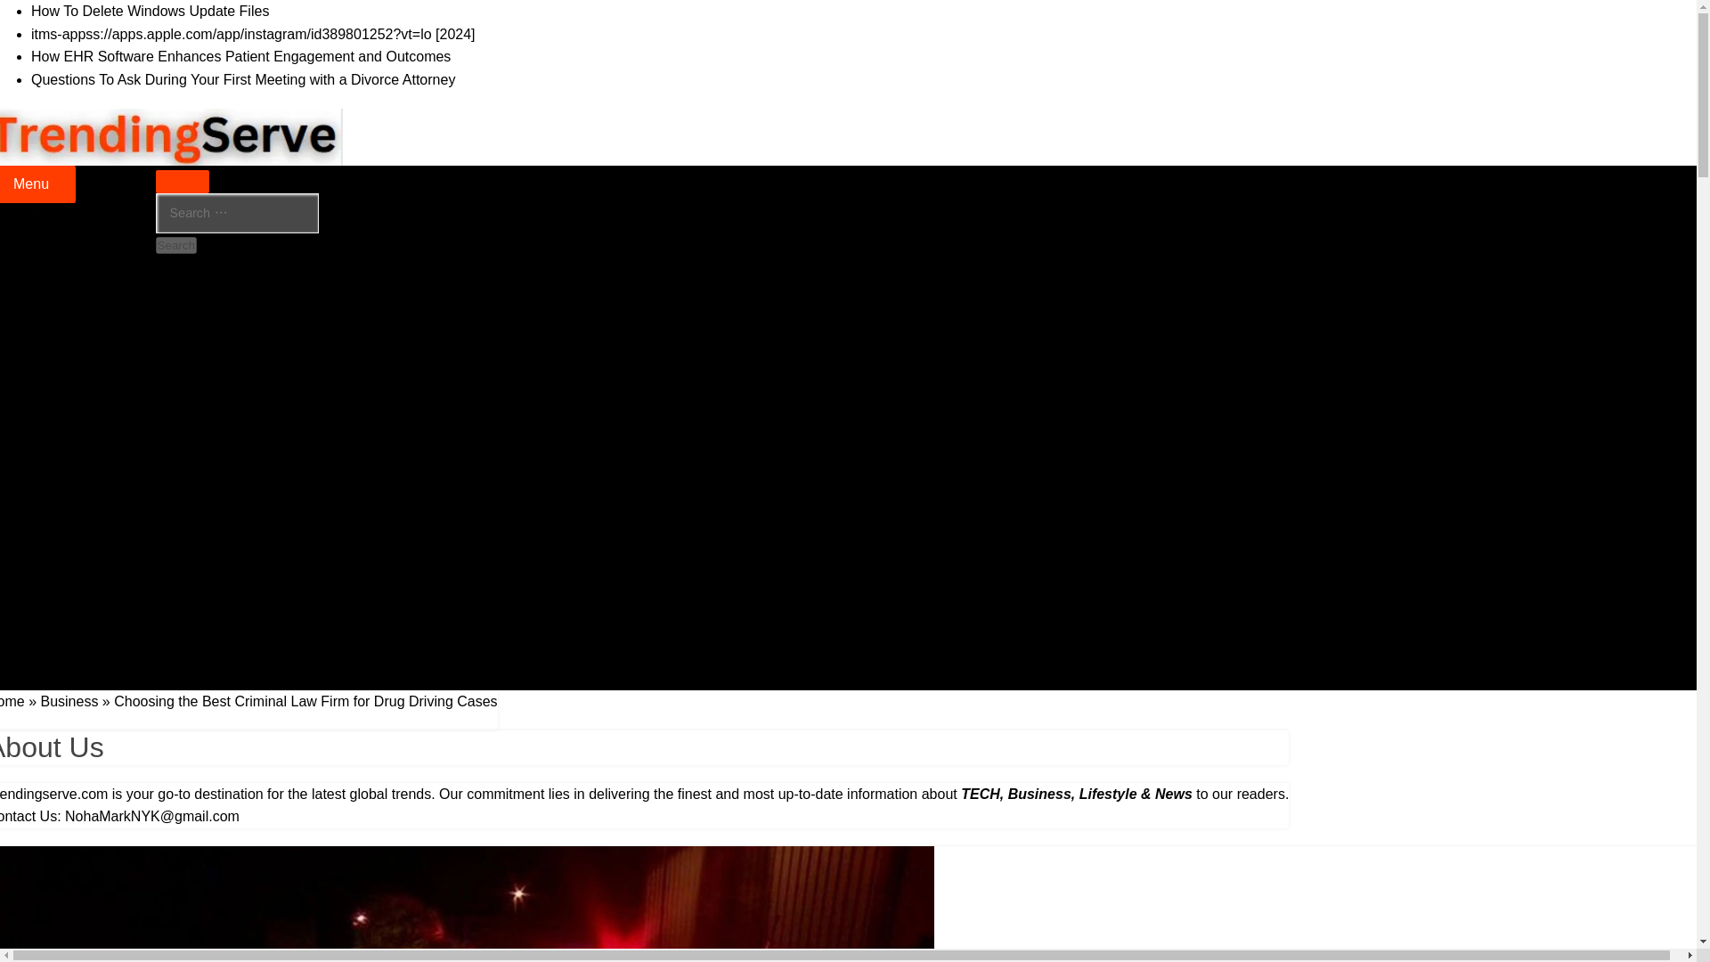  I want to click on Web Hosting, so click(107, 414).